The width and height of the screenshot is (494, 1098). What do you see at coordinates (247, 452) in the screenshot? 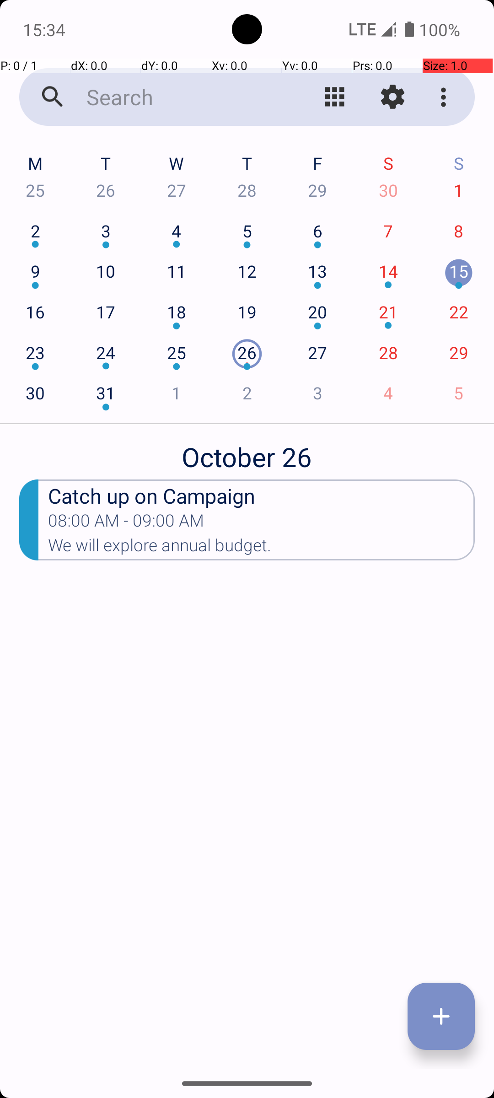
I see `October 26` at bounding box center [247, 452].